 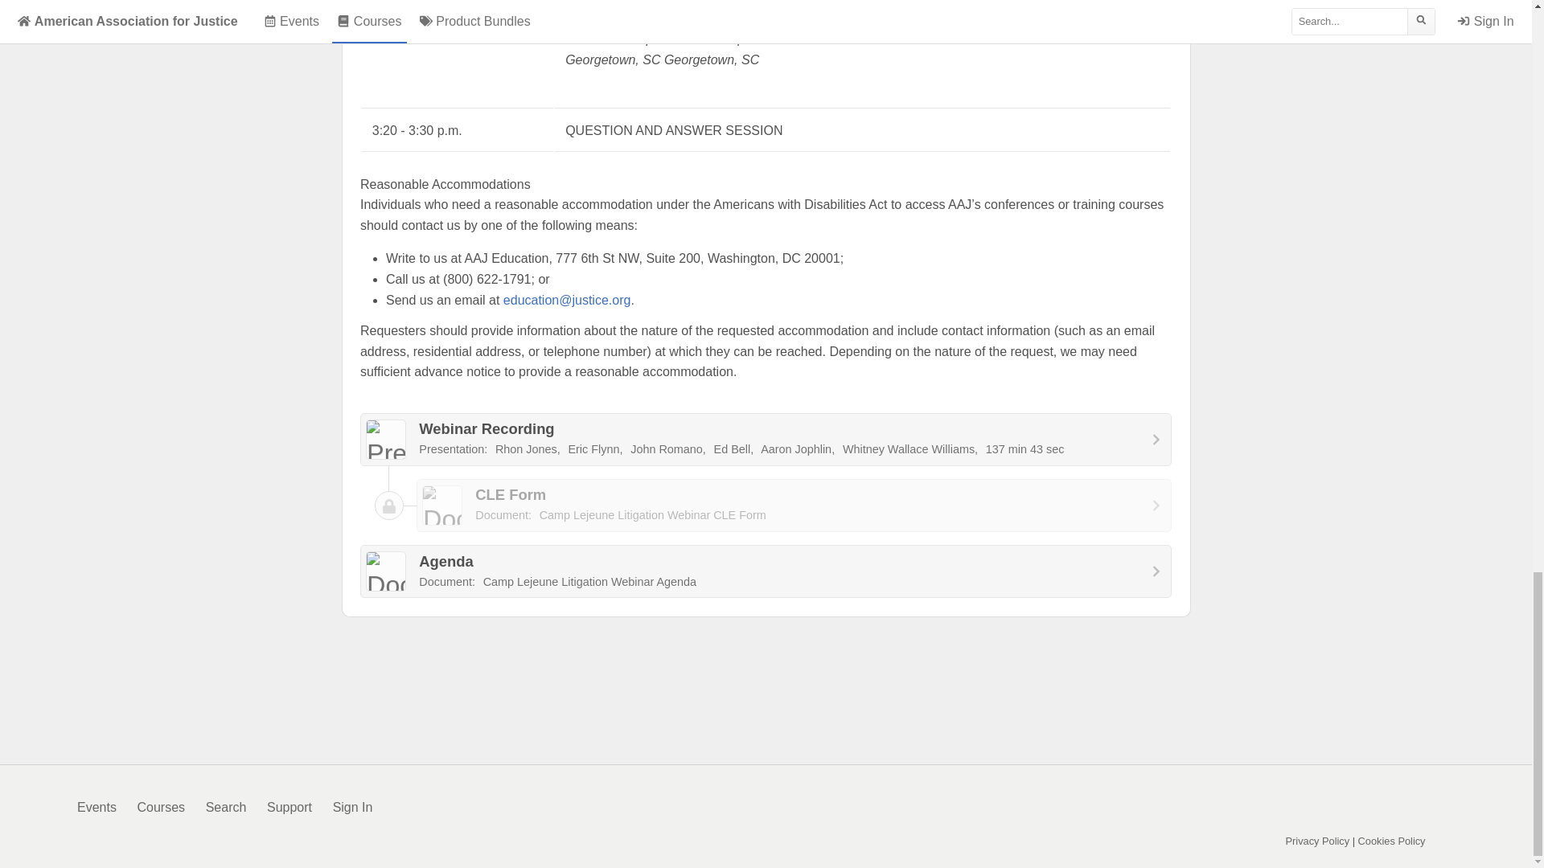 What do you see at coordinates (289, 807) in the screenshot?
I see `Support` at bounding box center [289, 807].